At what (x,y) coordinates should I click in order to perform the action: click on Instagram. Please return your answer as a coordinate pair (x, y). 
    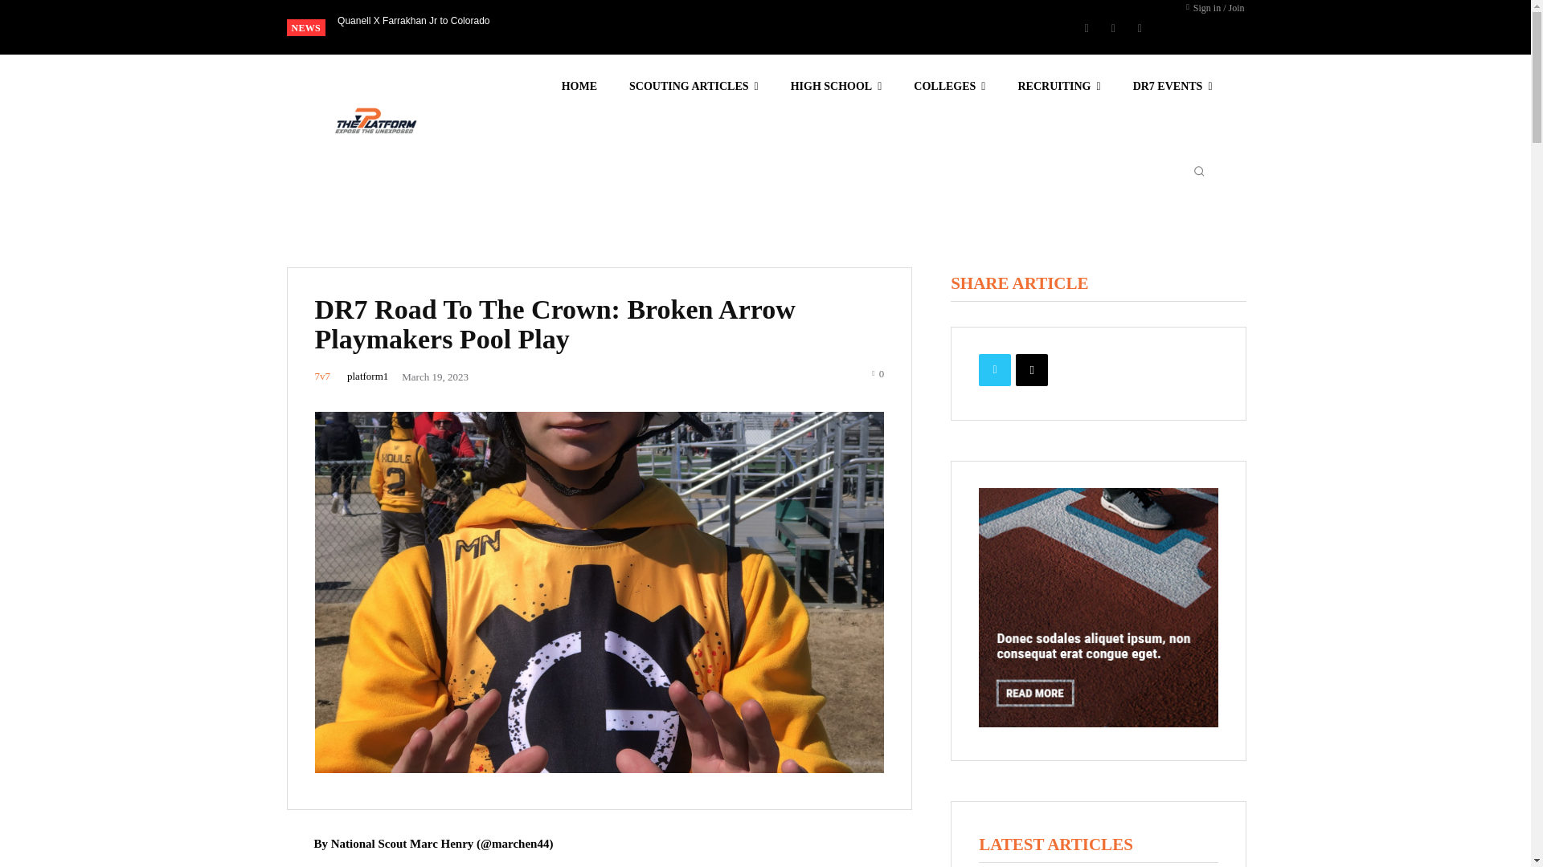
    Looking at the image, I should click on (1112, 27).